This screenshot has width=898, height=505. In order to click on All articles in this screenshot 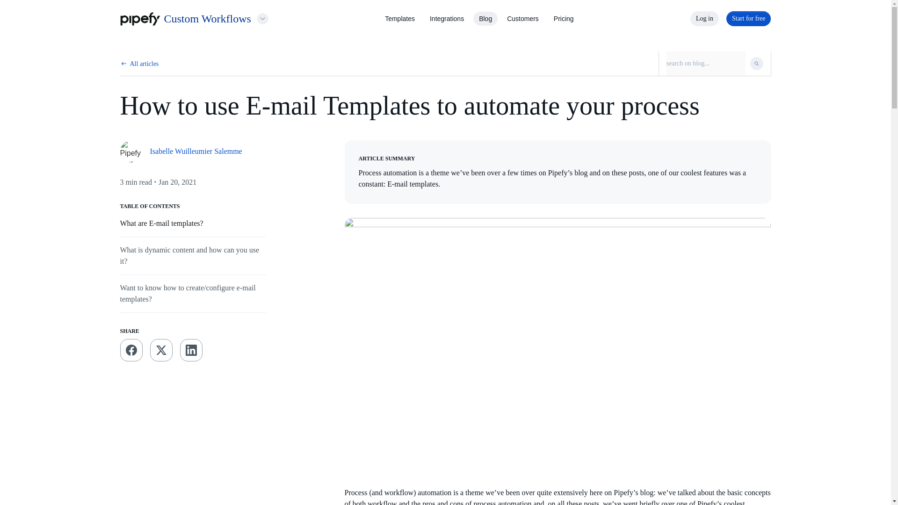, I will do `click(144, 64)`.